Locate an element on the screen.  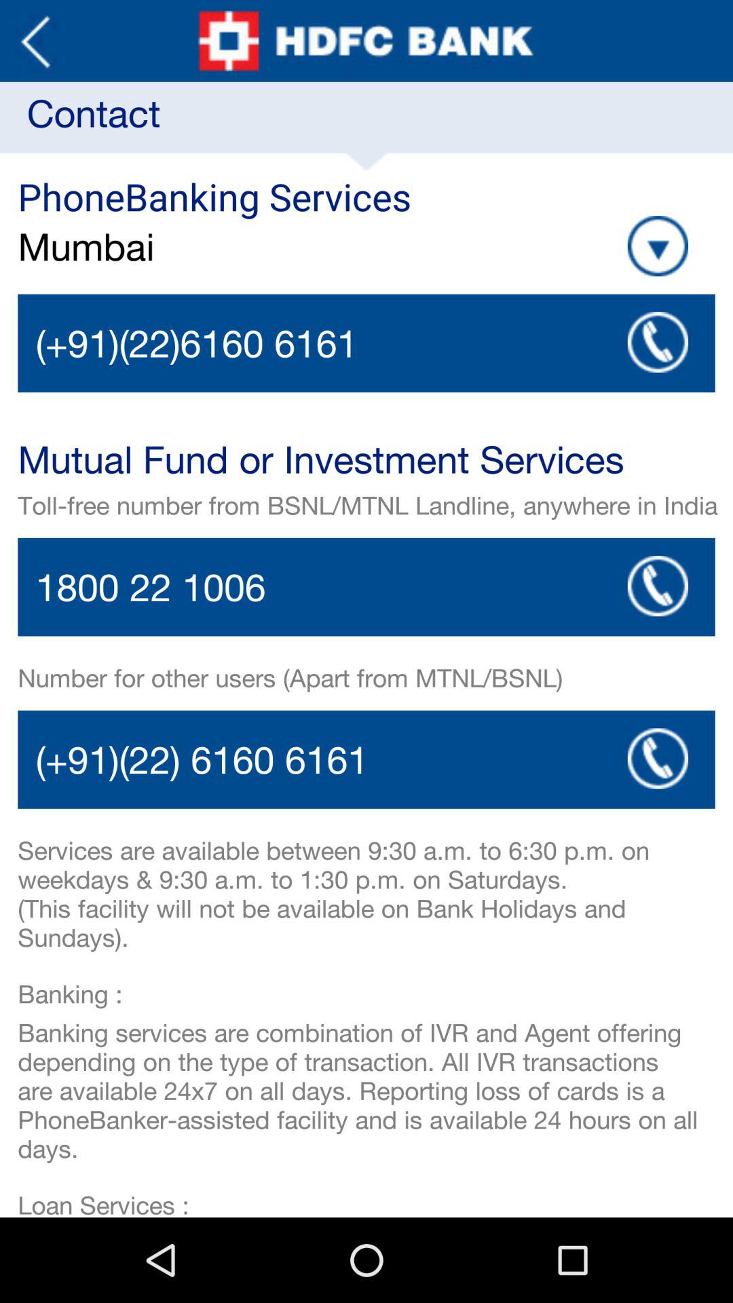
go back is located at coordinates (35, 41).